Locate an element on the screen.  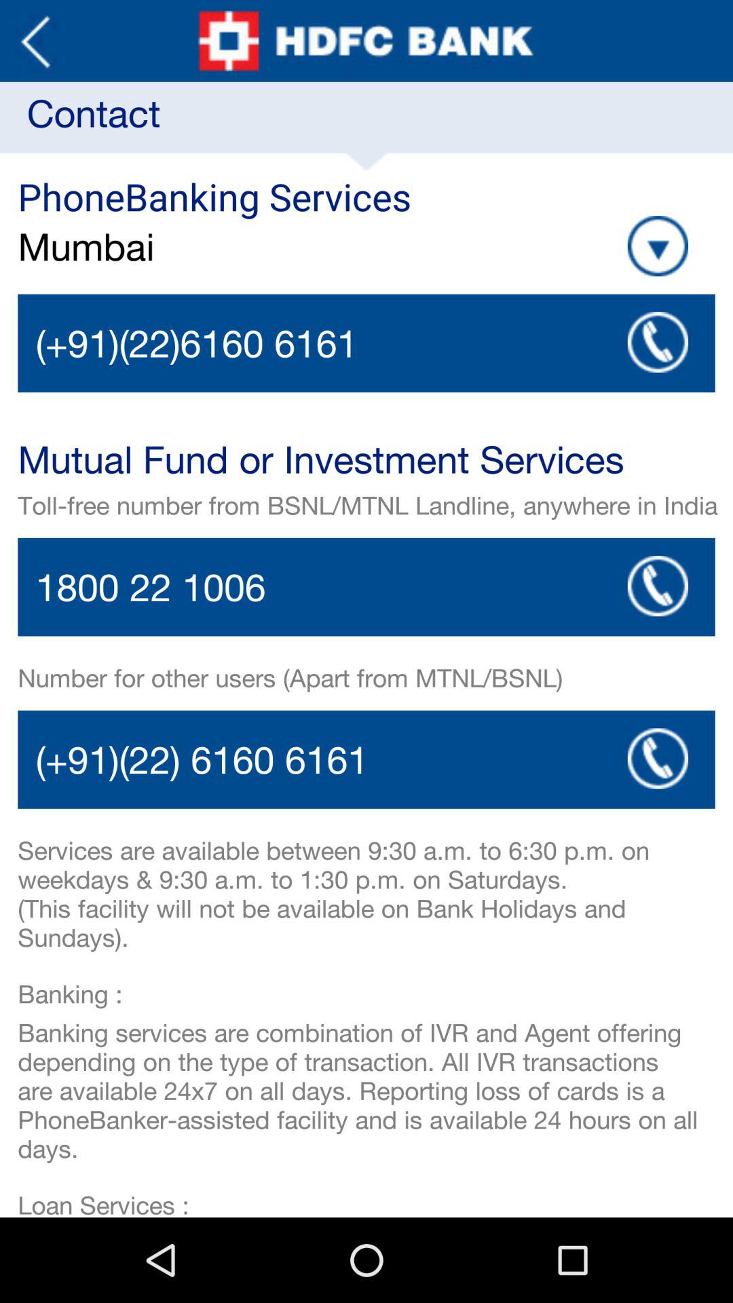
go back is located at coordinates (35, 41).